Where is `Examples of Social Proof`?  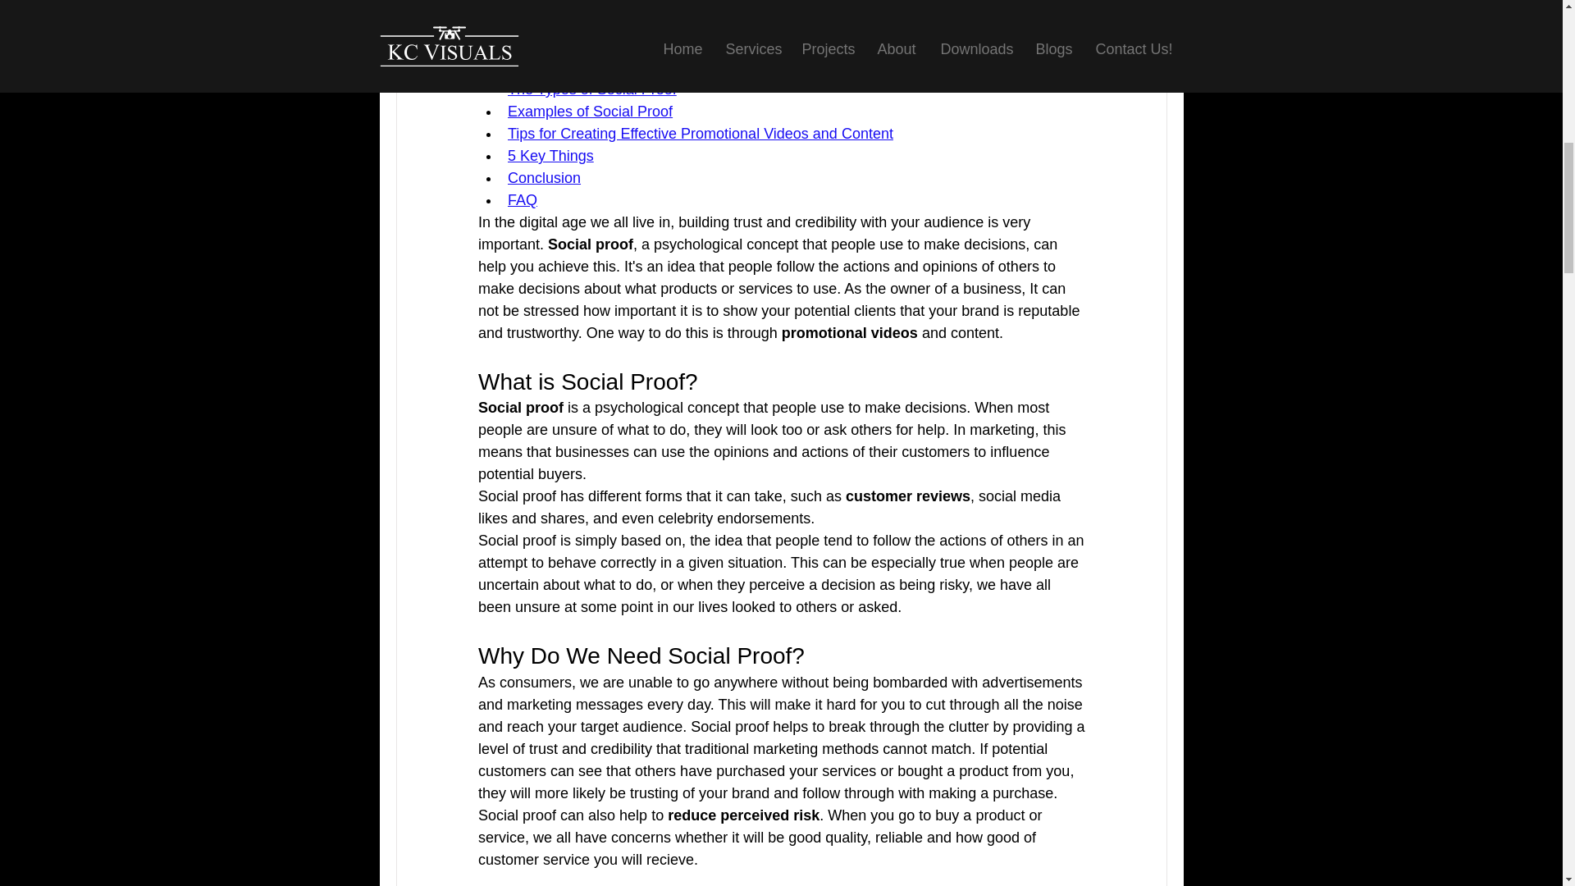
Examples of Social Proof is located at coordinates (589, 112).